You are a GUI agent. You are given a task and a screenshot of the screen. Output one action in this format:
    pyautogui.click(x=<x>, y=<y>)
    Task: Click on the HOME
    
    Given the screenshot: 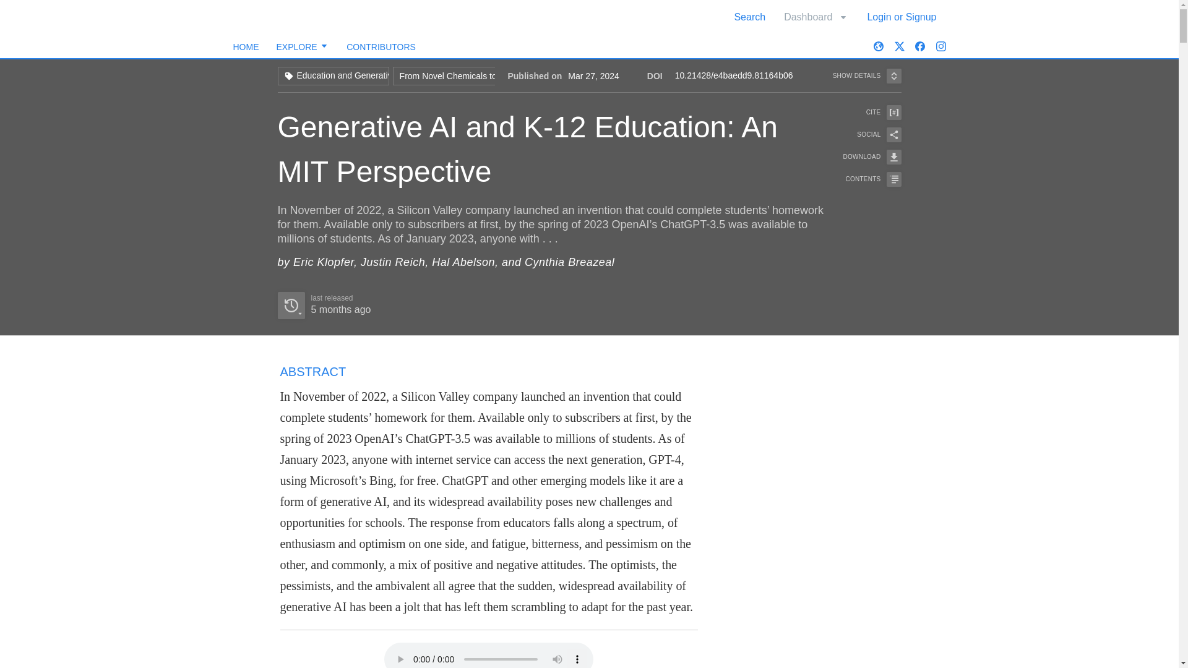 What is the action you would take?
    pyautogui.click(x=340, y=309)
    